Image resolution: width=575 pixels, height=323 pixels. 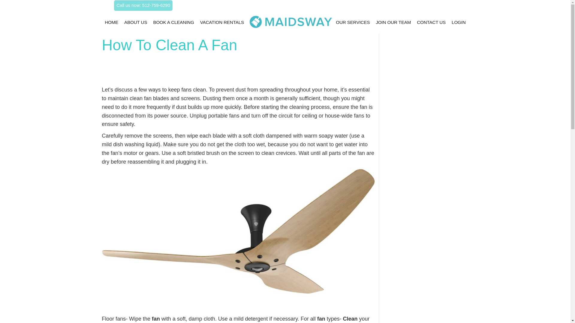 What do you see at coordinates (143, 5) in the screenshot?
I see `Call us now: 512-759-6290` at bounding box center [143, 5].